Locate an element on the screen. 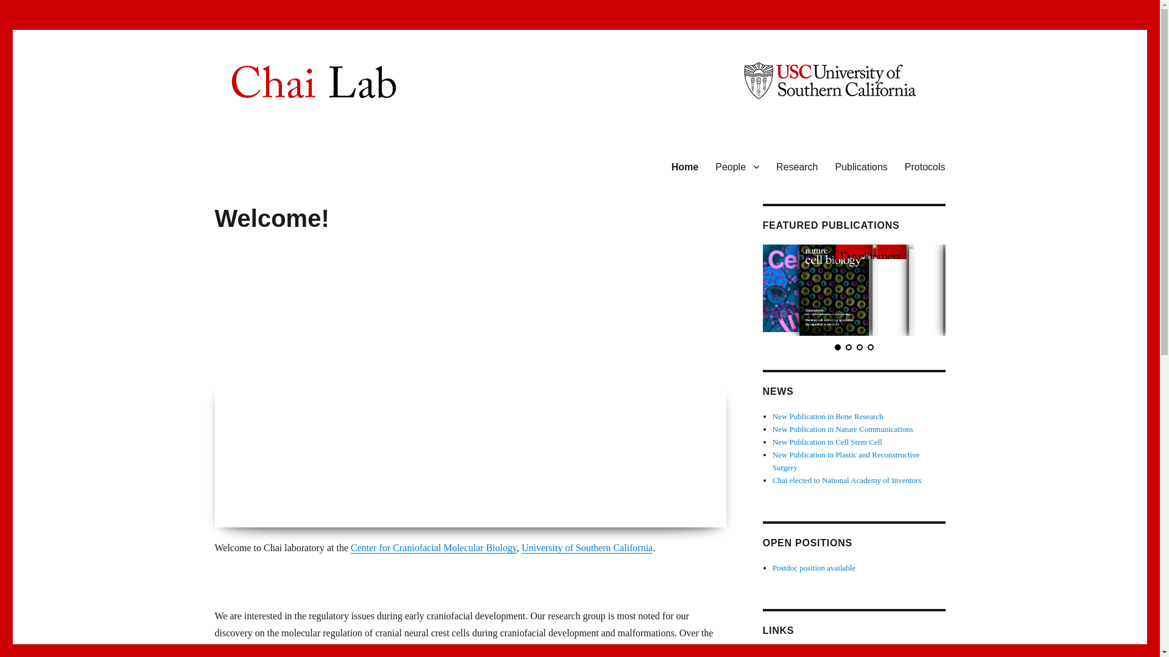 This screenshot has width=1169, height=657. Home is located at coordinates (684, 166).